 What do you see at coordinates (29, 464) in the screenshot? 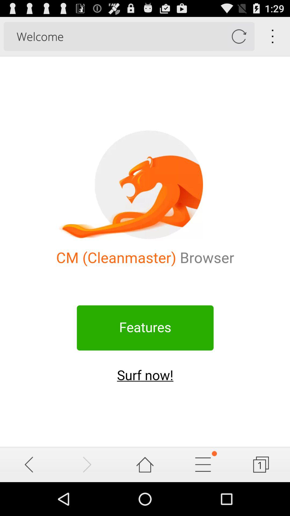
I see `go to previous` at bounding box center [29, 464].